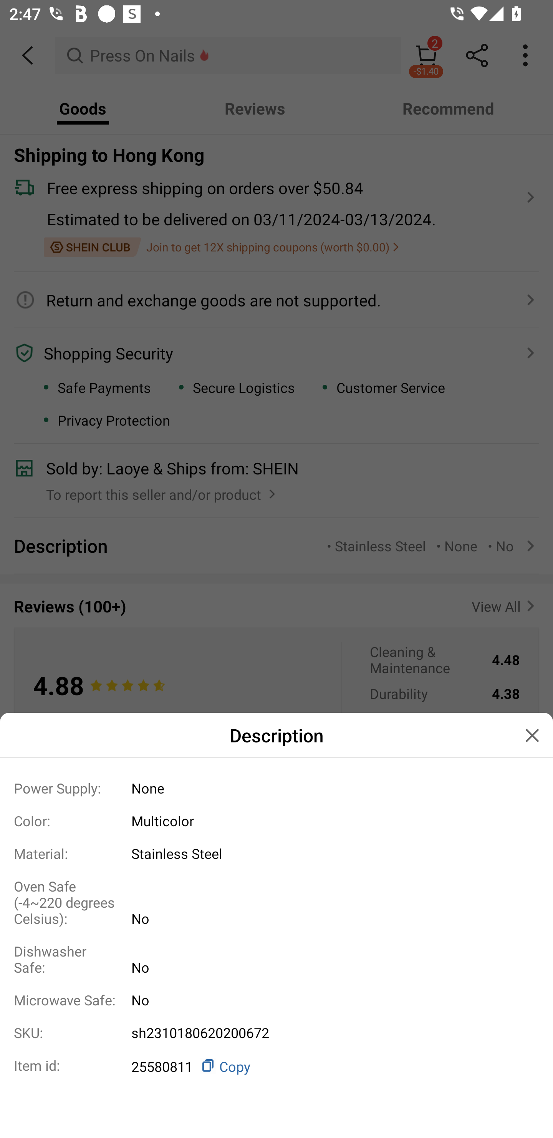 The width and height of the screenshot is (553, 1138). I want to click on No, so click(330, 1000).